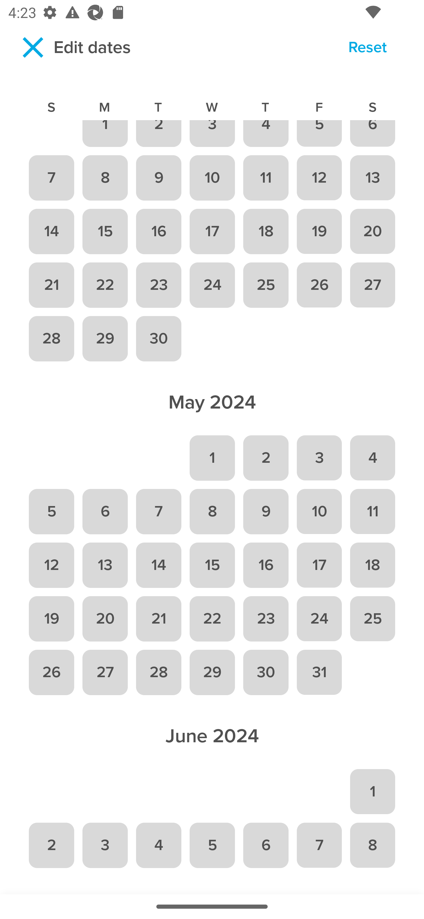  Describe the element at coordinates (319, 458) in the screenshot. I see `3` at that location.